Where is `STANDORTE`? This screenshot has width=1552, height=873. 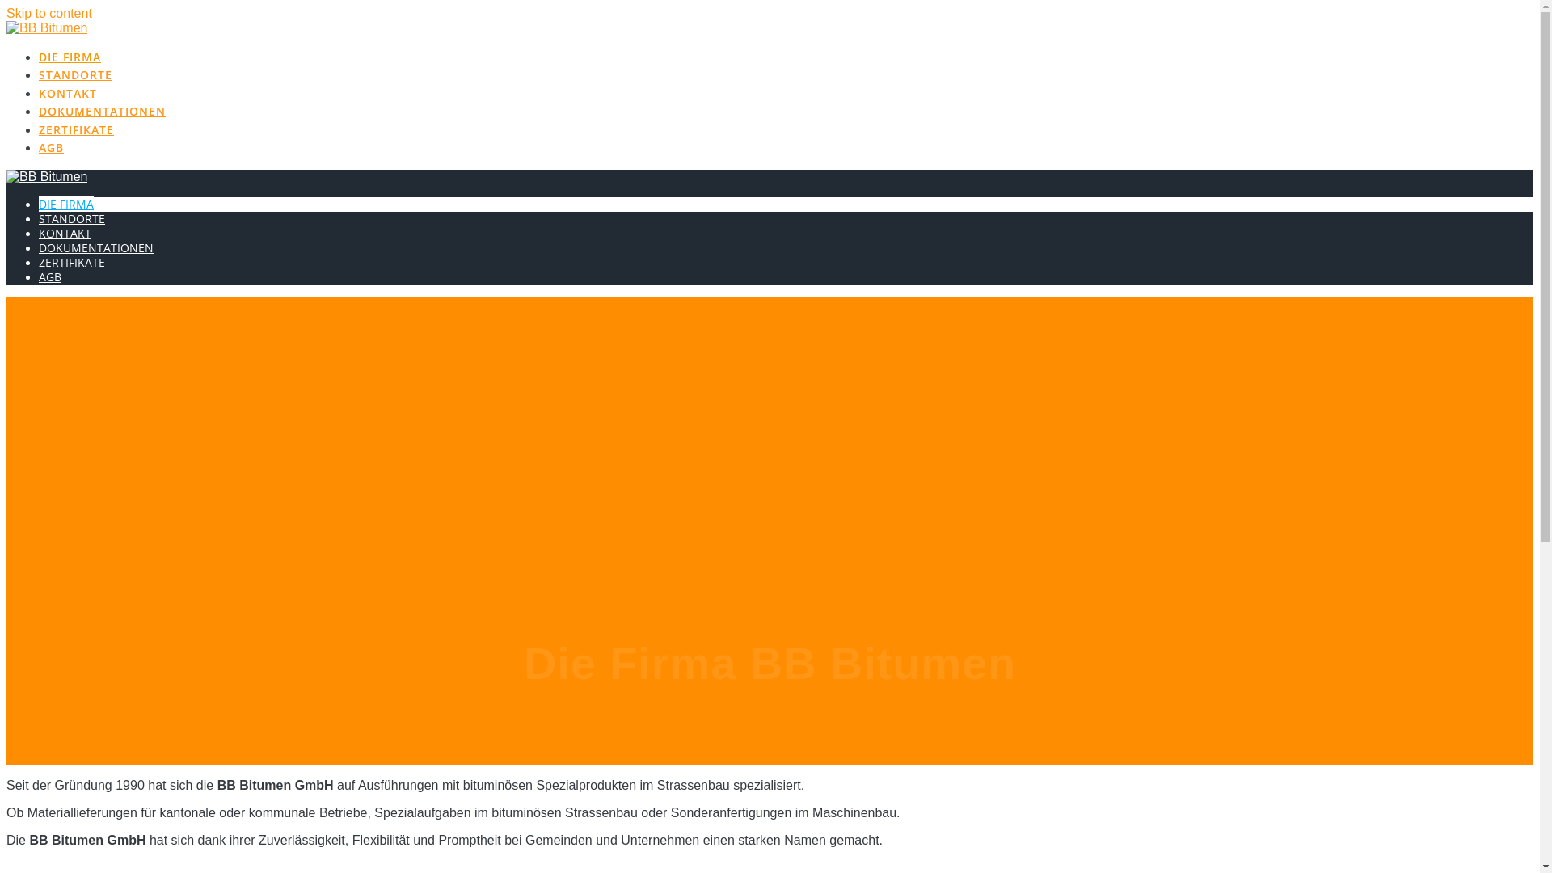
STANDORTE is located at coordinates (76, 74).